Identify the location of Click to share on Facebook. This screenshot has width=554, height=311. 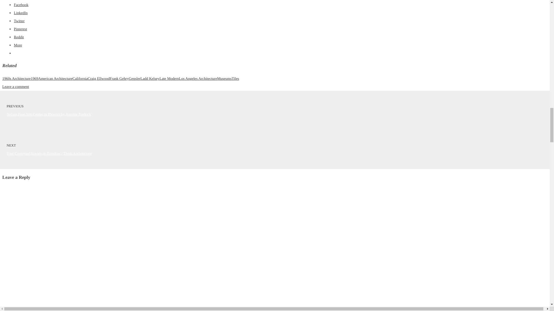
(21, 5).